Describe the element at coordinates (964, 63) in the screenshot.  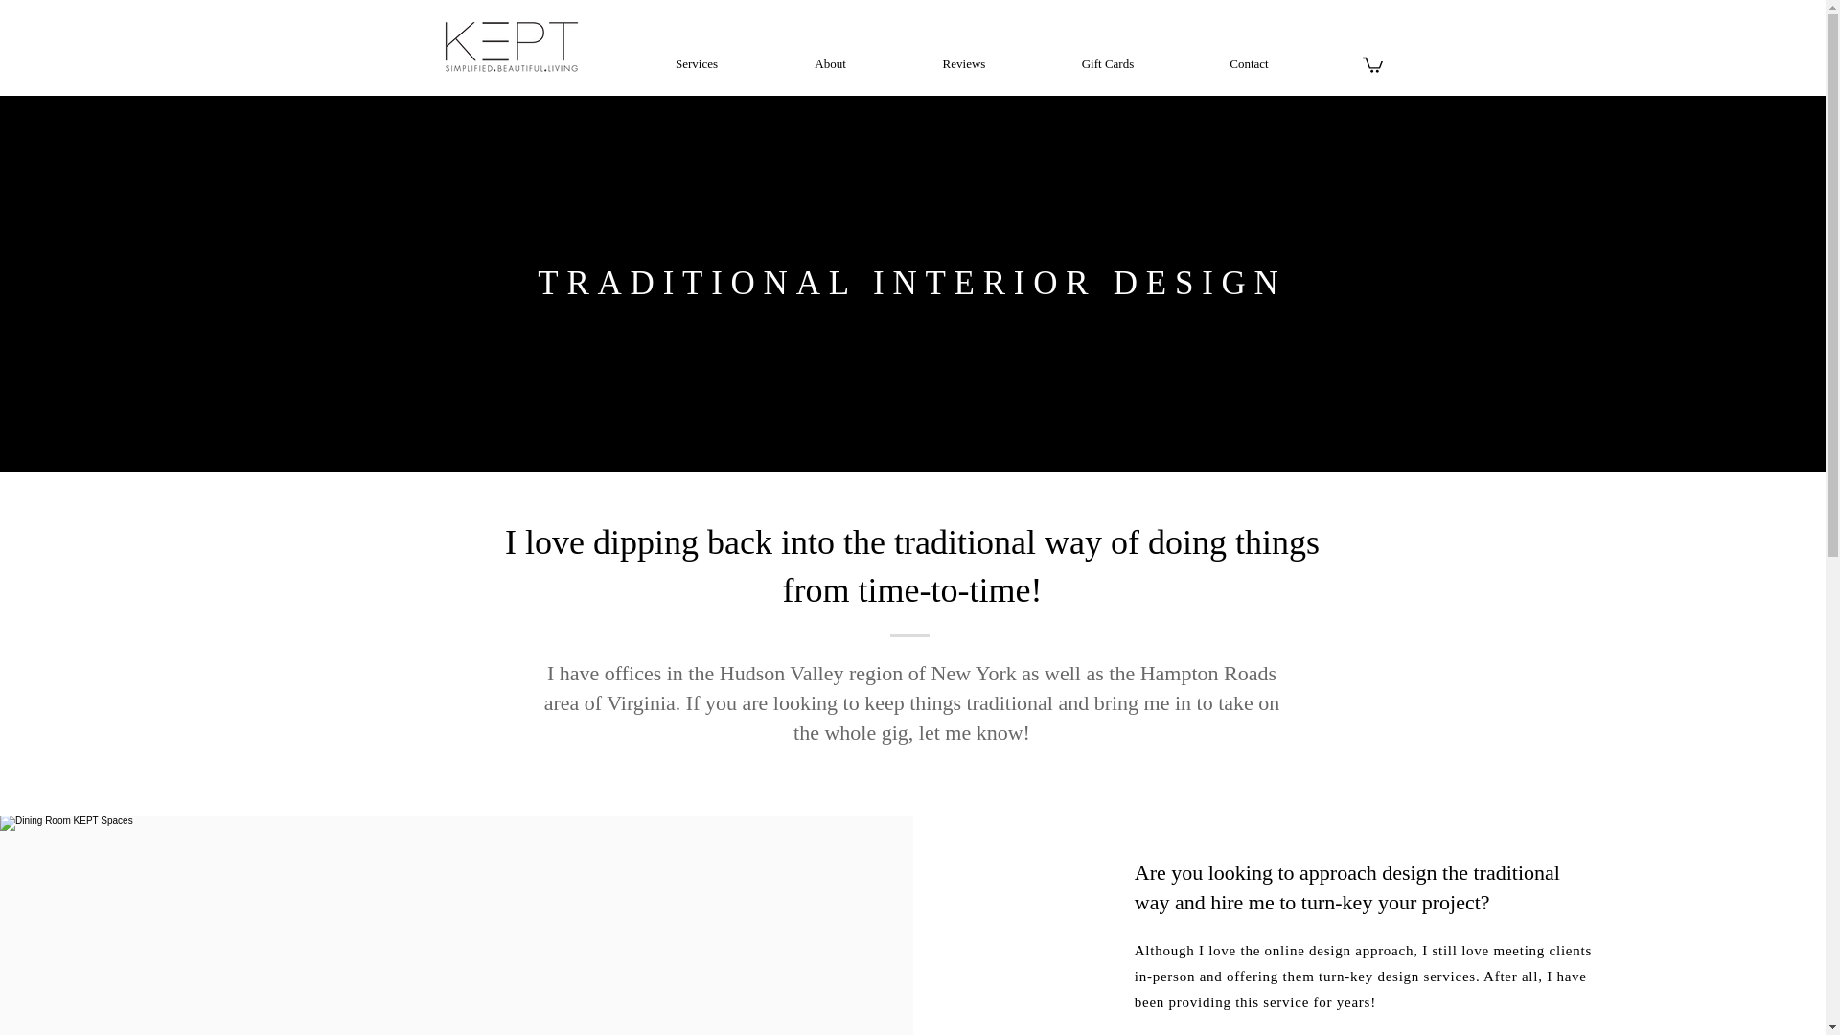
I see `Reviews` at that location.